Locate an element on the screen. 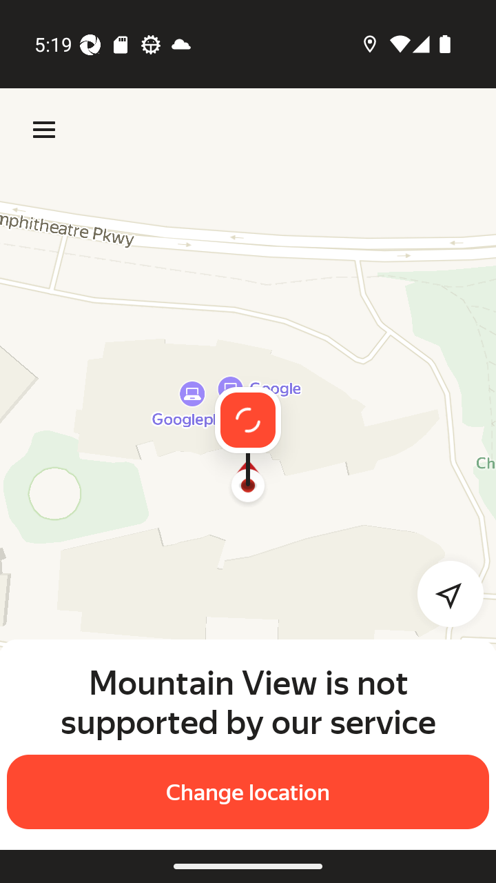 The width and height of the screenshot is (496, 883). Menu Menu Menu is located at coordinates (44, 130).